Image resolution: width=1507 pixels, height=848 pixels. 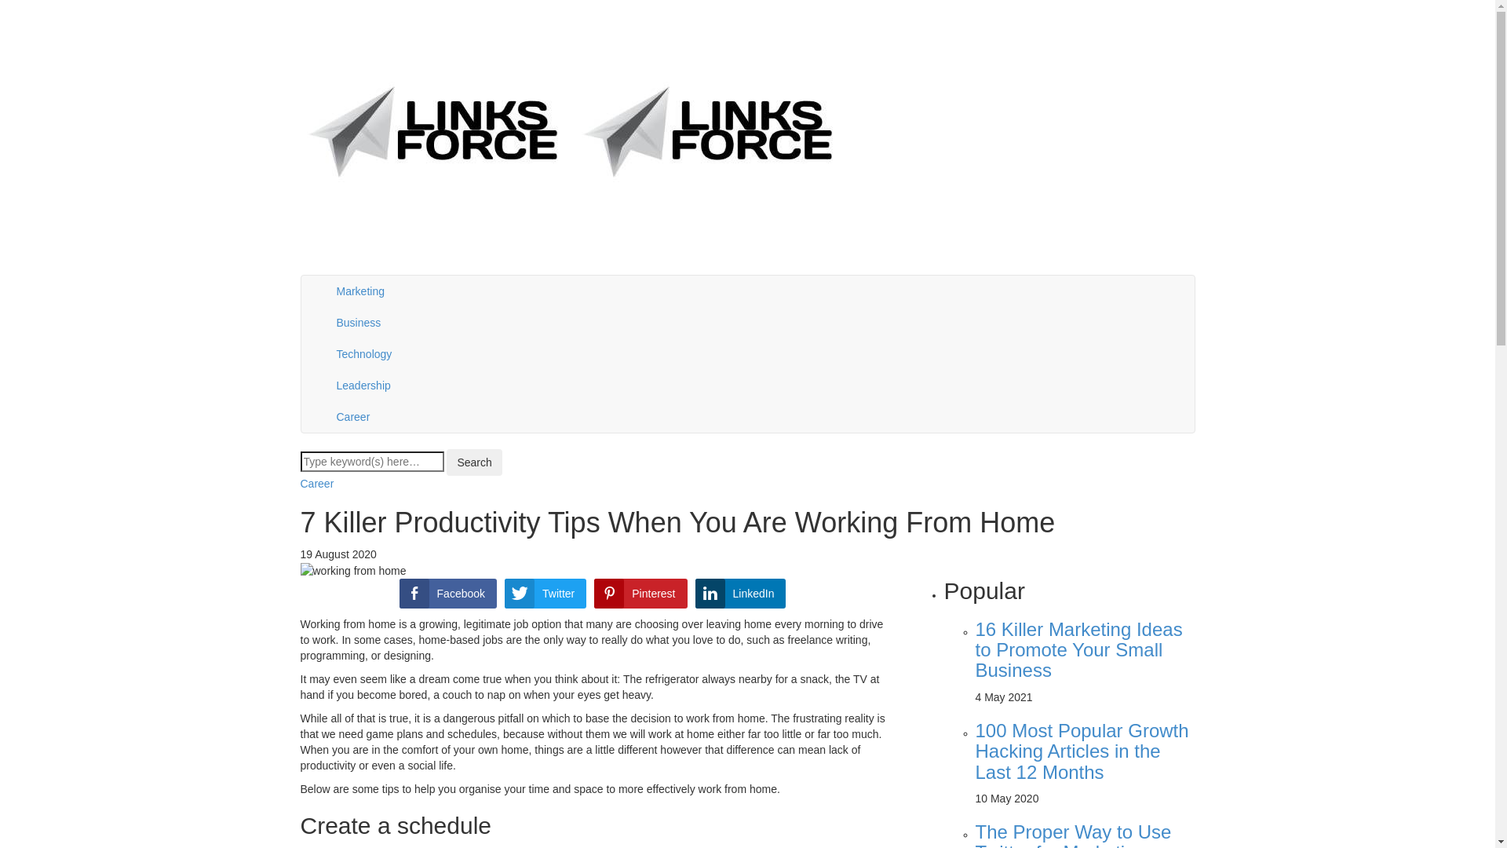 What do you see at coordinates (761, 291) in the screenshot?
I see `Marketing` at bounding box center [761, 291].